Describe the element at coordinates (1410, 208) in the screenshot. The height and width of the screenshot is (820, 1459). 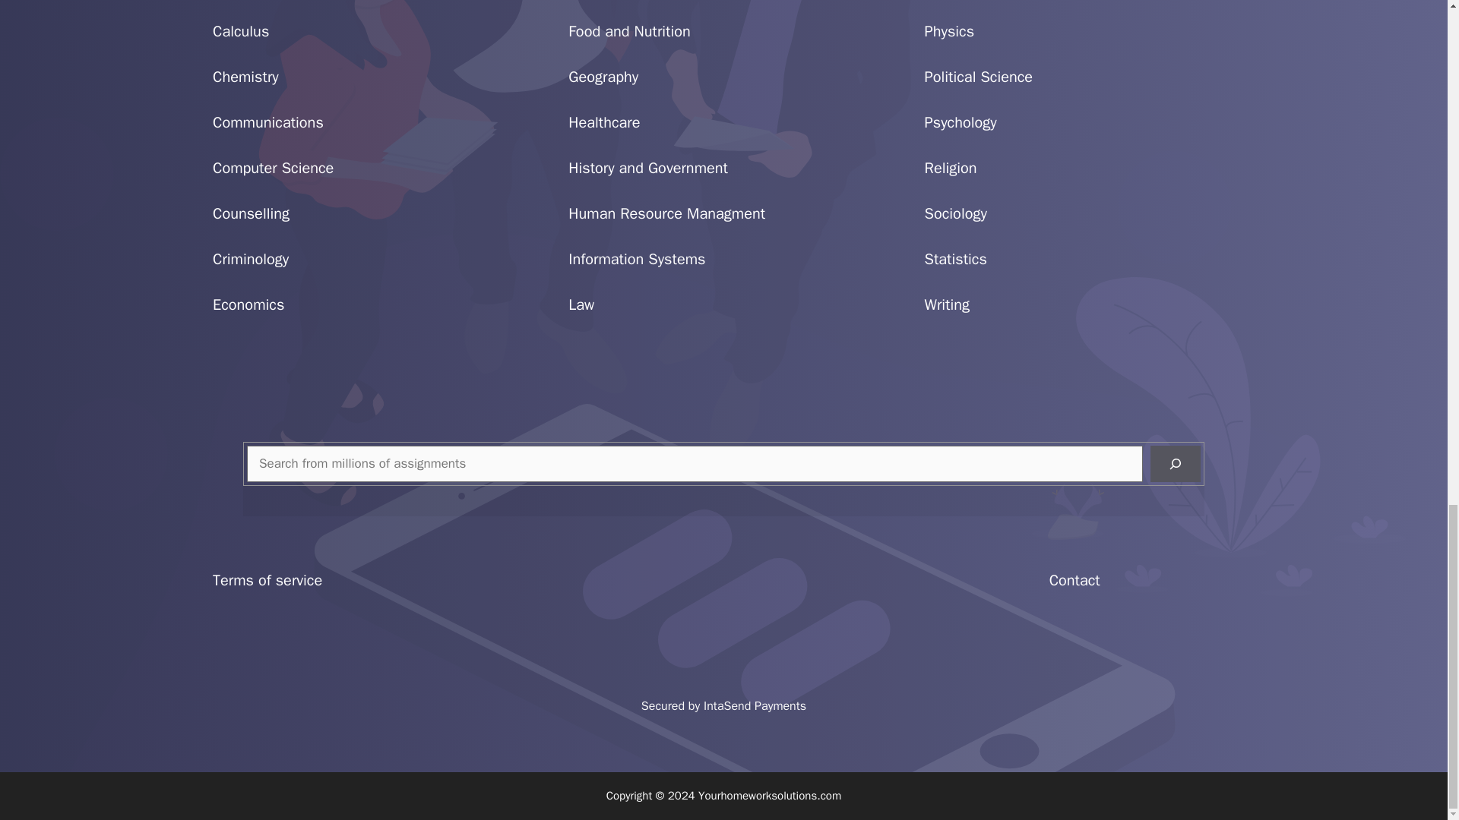
I see `Scroll back to top` at that location.